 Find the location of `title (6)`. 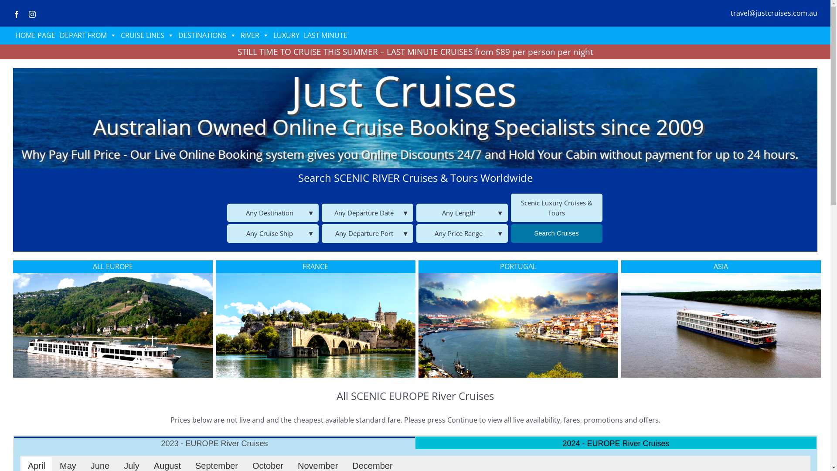

title (6) is located at coordinates (415, 118).